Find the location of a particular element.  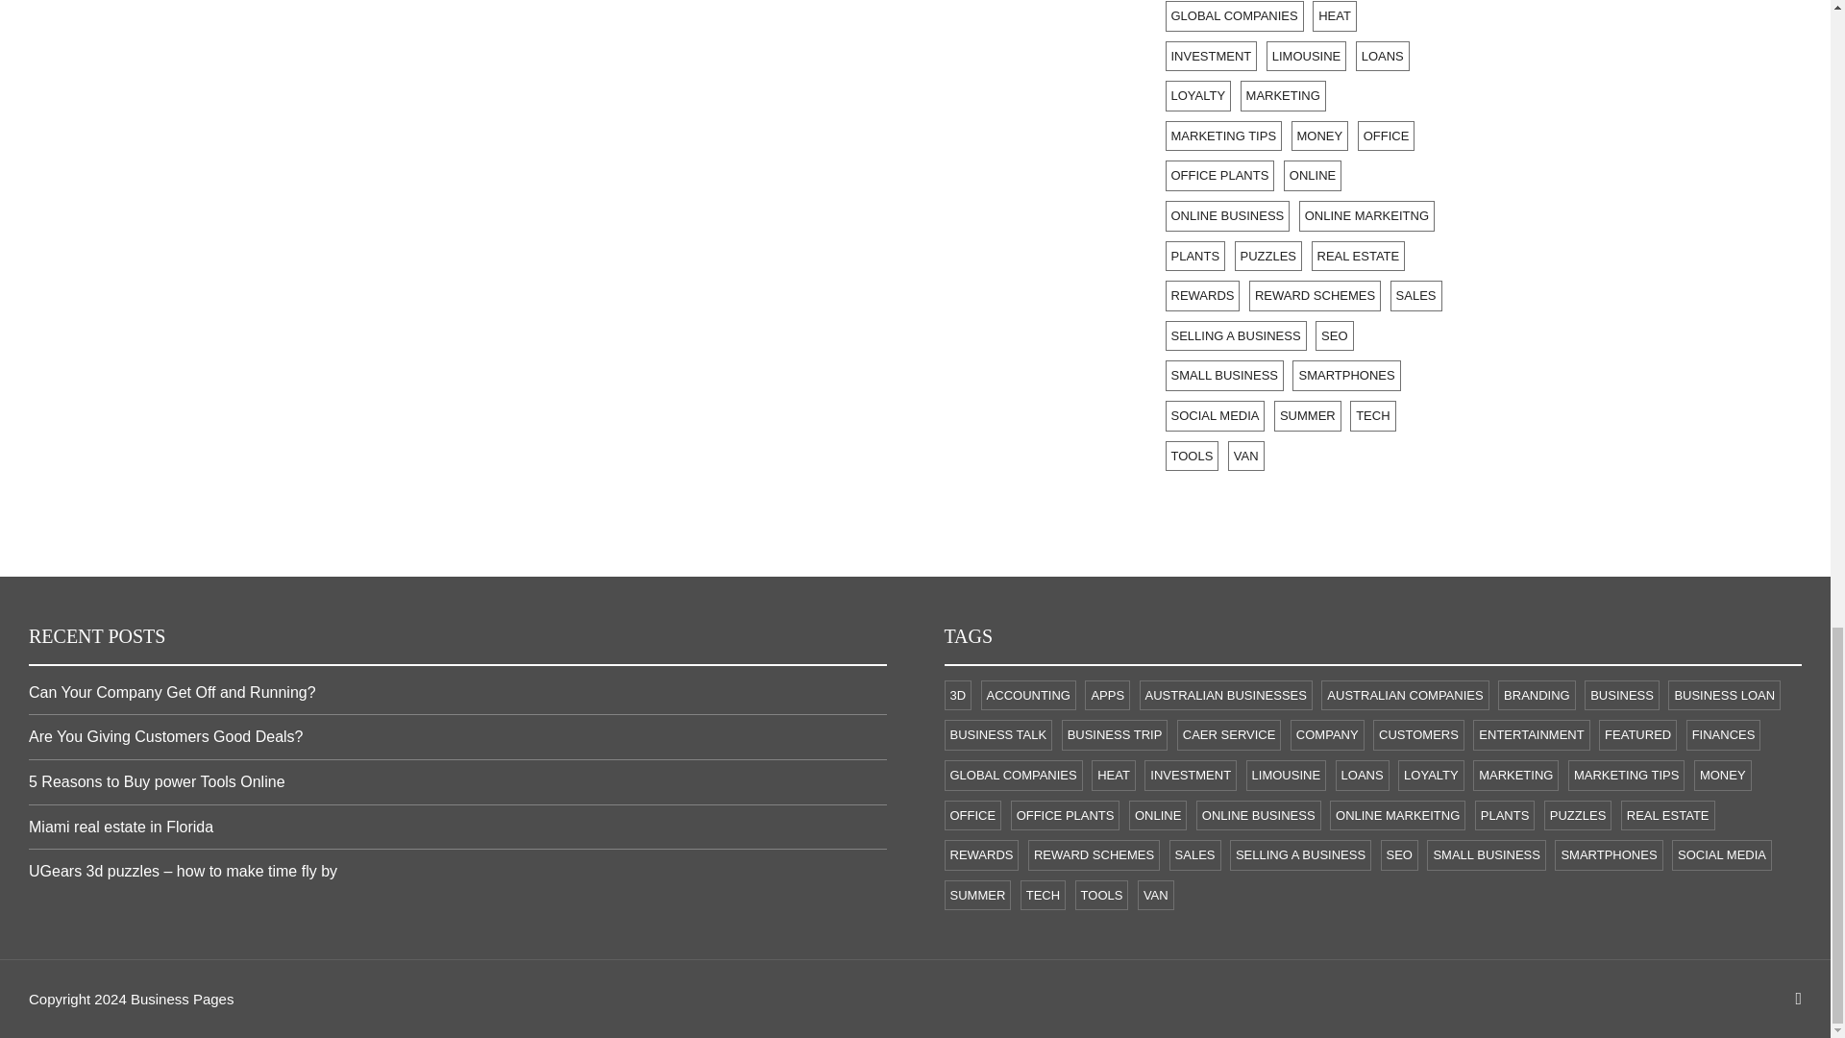

facebook is located at coordinates (1799, 999).